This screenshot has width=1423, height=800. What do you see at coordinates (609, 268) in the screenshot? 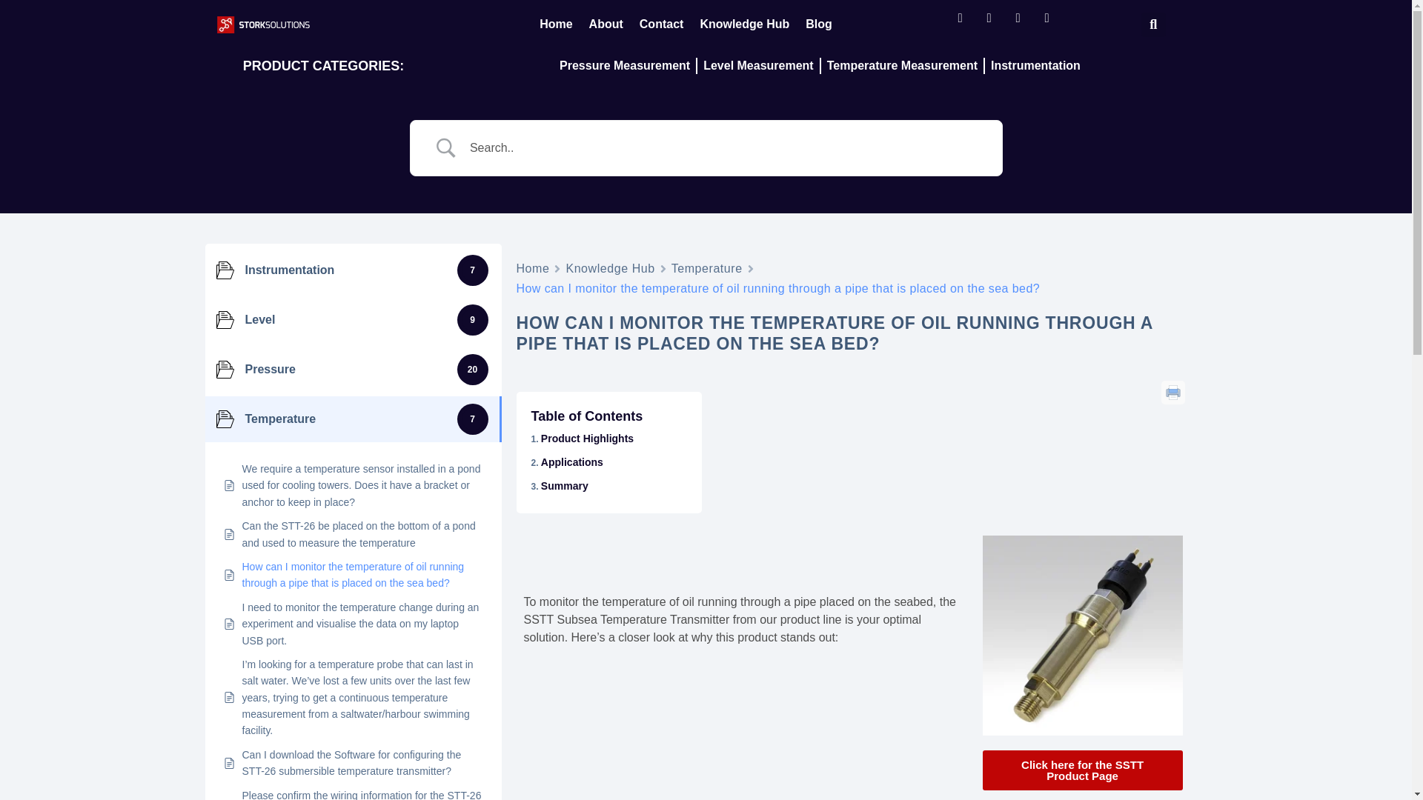
I see `Knowledge Hub` at bounding box center [609, 268].